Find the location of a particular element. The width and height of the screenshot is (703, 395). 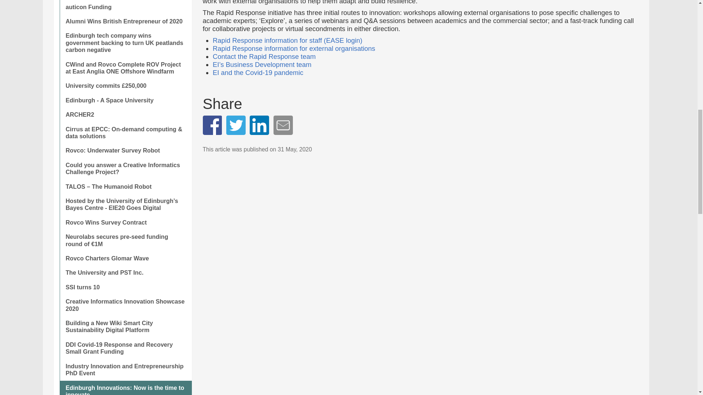

Edinburgh - A Space University is located at coordinates (125, 100).